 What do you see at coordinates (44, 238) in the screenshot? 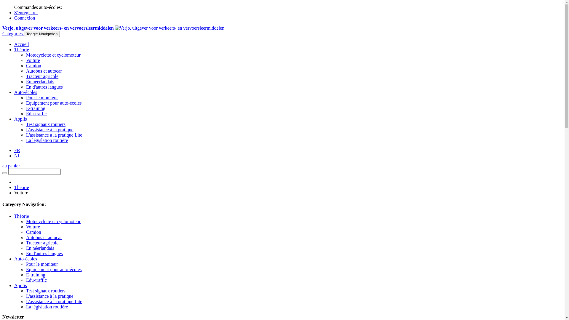
I see `Autobus et autocar` at bounding box center [44, 238].